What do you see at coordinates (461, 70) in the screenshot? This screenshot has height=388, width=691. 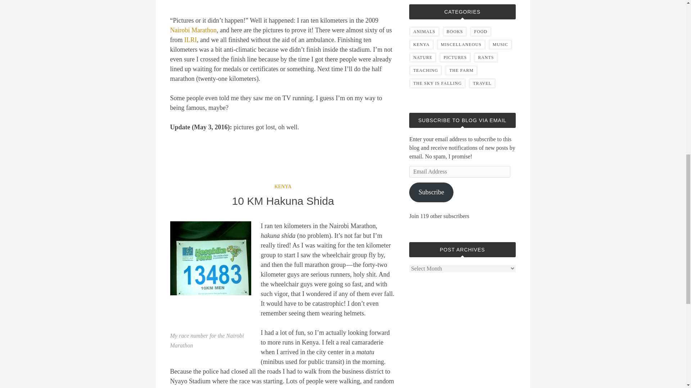 I see `THE FARM` at bounding box center [461, 70].